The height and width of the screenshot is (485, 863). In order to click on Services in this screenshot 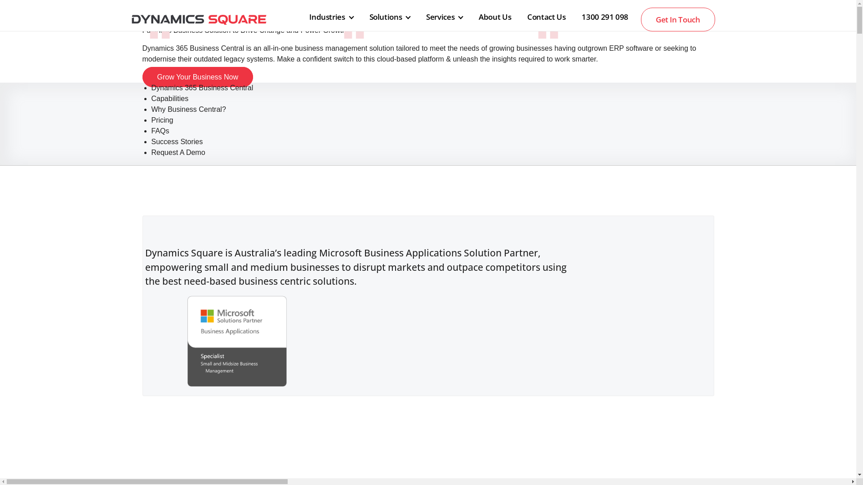, I will do `click(444, 17)`.